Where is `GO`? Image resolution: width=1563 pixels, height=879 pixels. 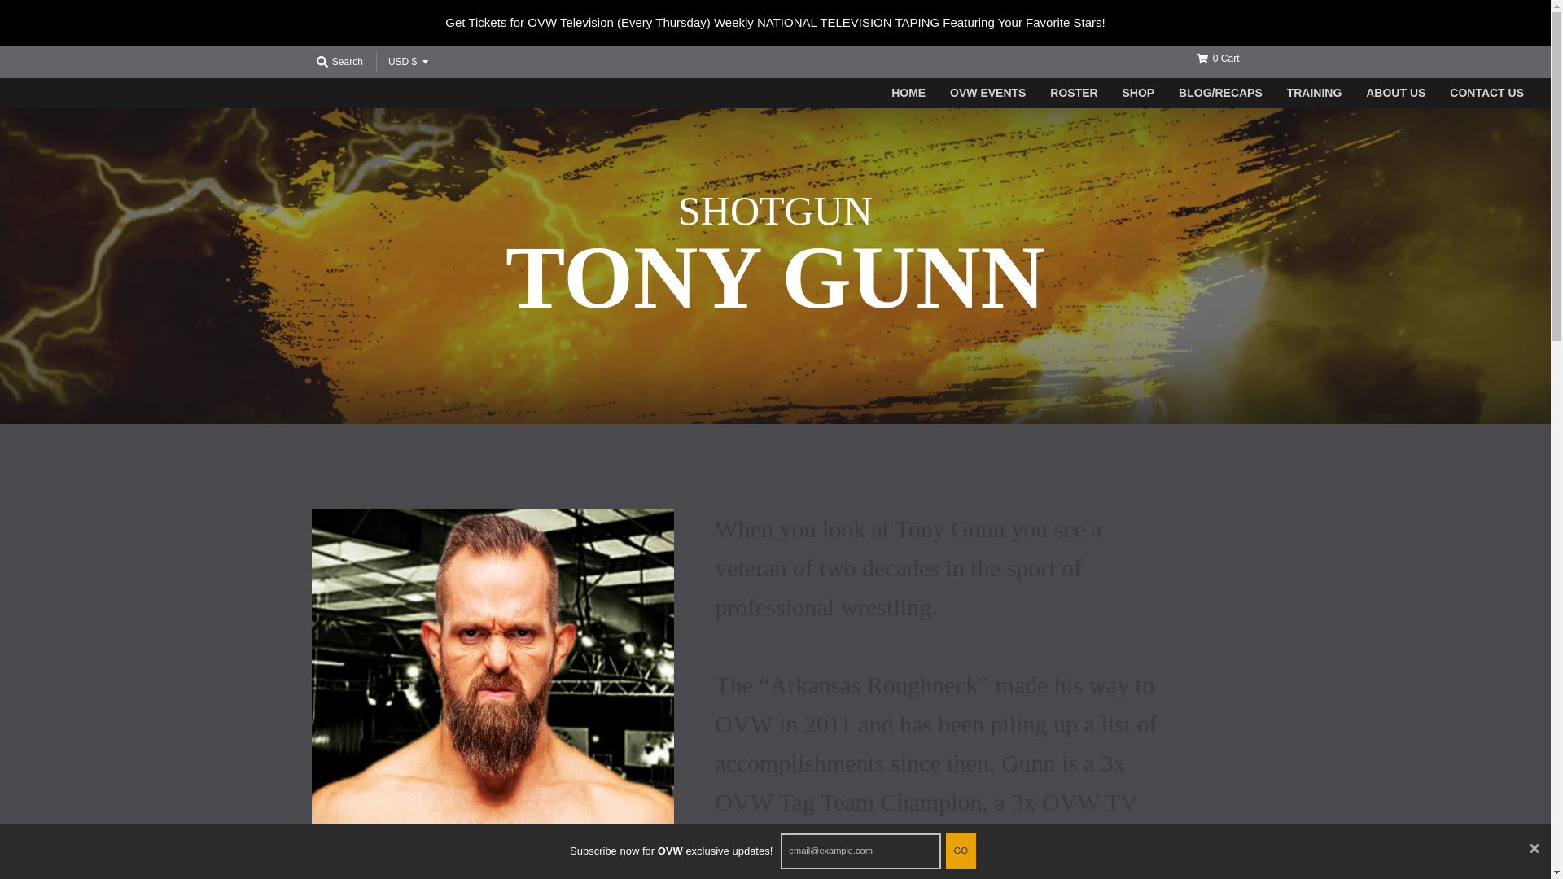 GO is located at coordinates (961, 851).